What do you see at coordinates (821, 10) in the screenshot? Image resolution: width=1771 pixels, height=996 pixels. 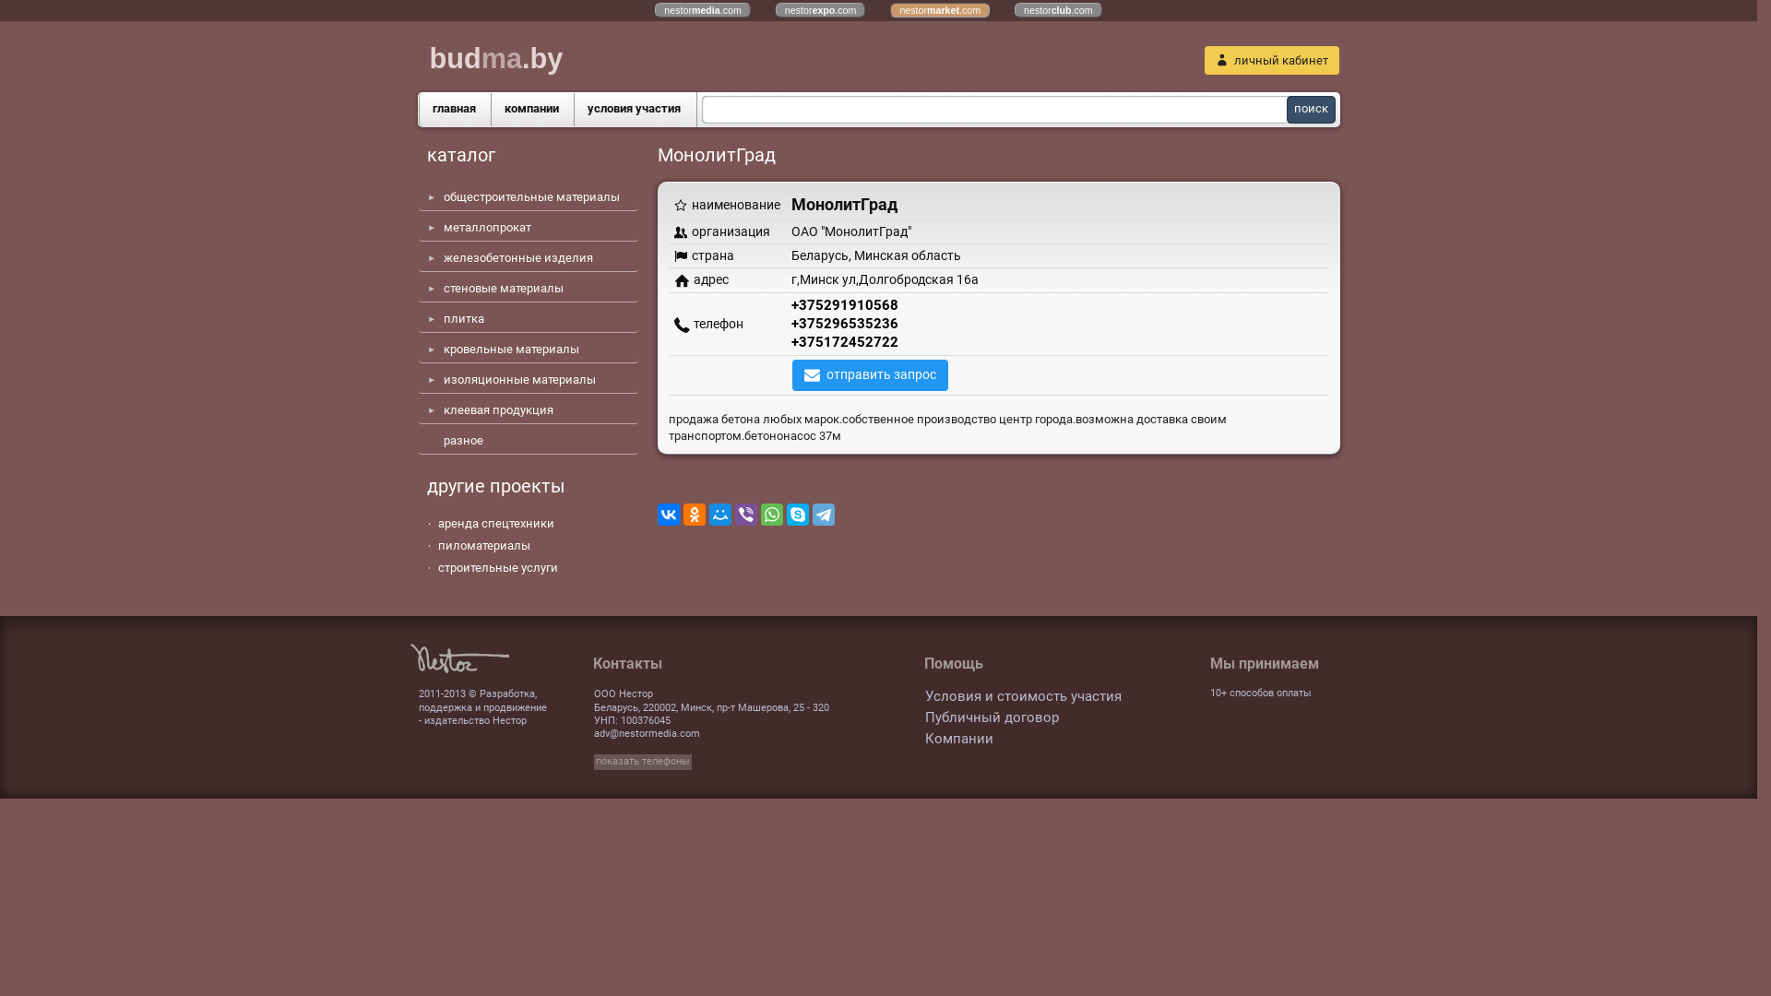 I see `nestorexpo.com` at bounding box center [821, 10].